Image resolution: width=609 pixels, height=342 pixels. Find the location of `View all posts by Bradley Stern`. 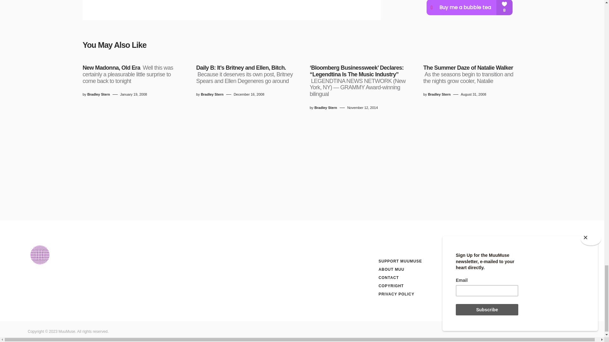

View all posts by Bradley Stern is located at coordinates (212, 94).